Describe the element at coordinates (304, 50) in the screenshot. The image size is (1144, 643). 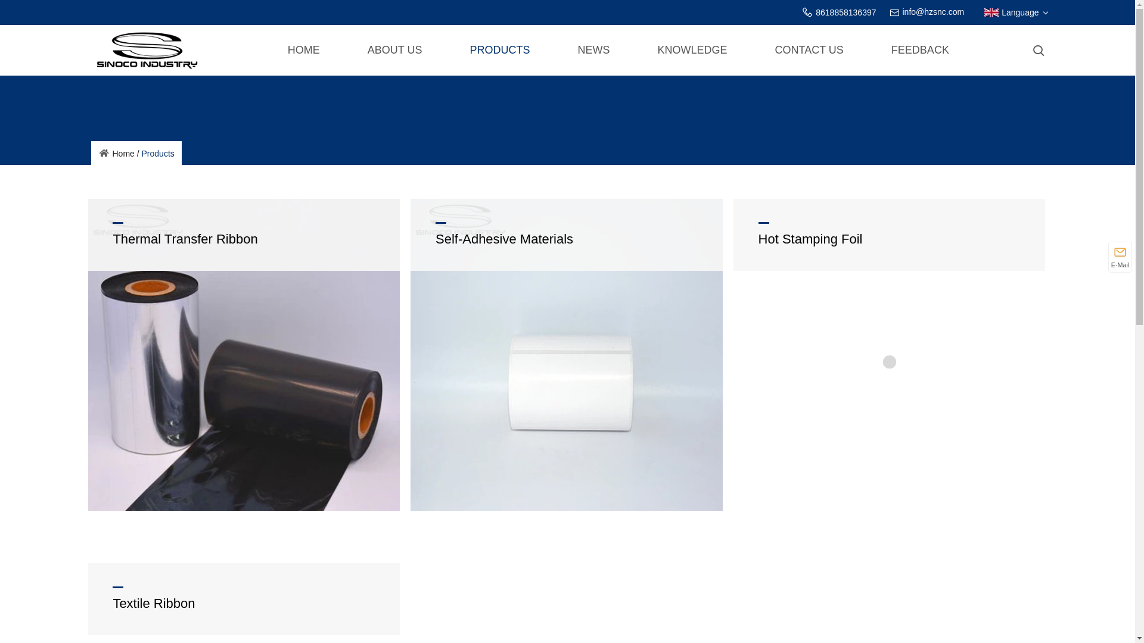
I see `HOME` at that location.